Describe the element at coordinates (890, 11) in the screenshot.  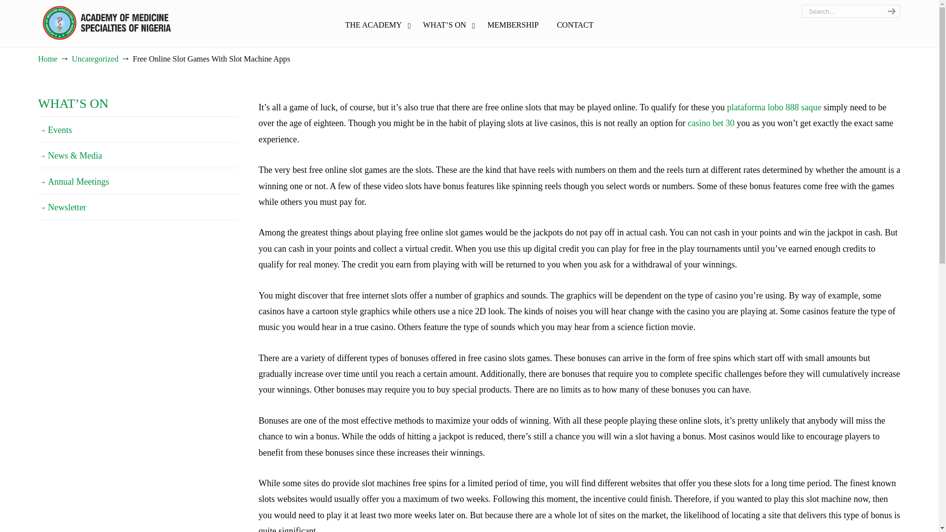
I see `search` at that location.